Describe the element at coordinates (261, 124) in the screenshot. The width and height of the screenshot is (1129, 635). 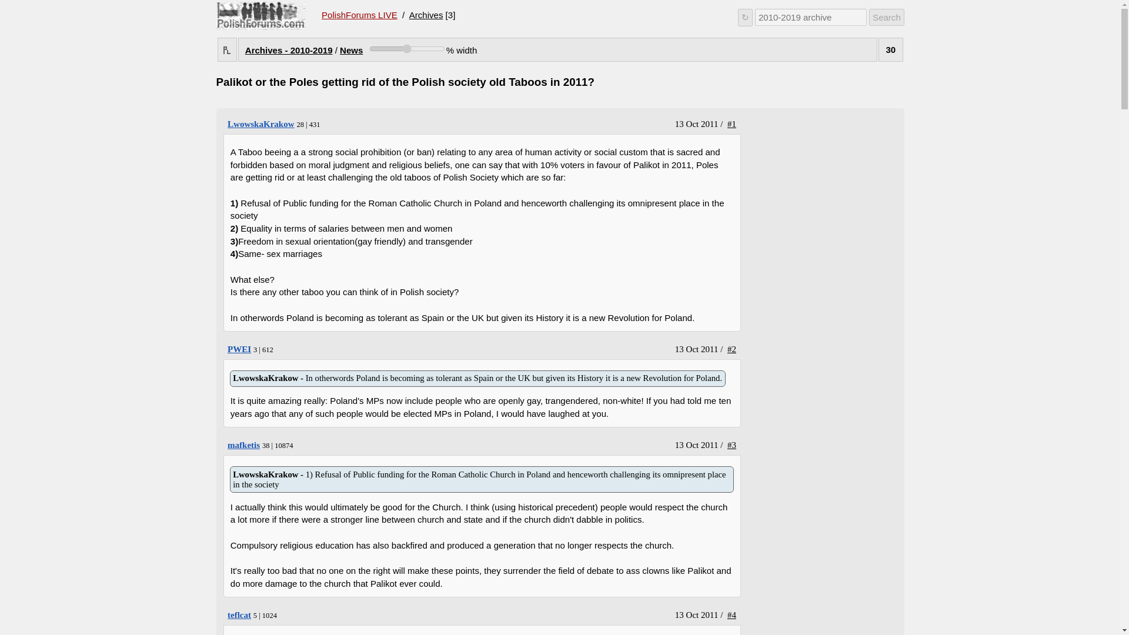
I see `PWEI` at that location.